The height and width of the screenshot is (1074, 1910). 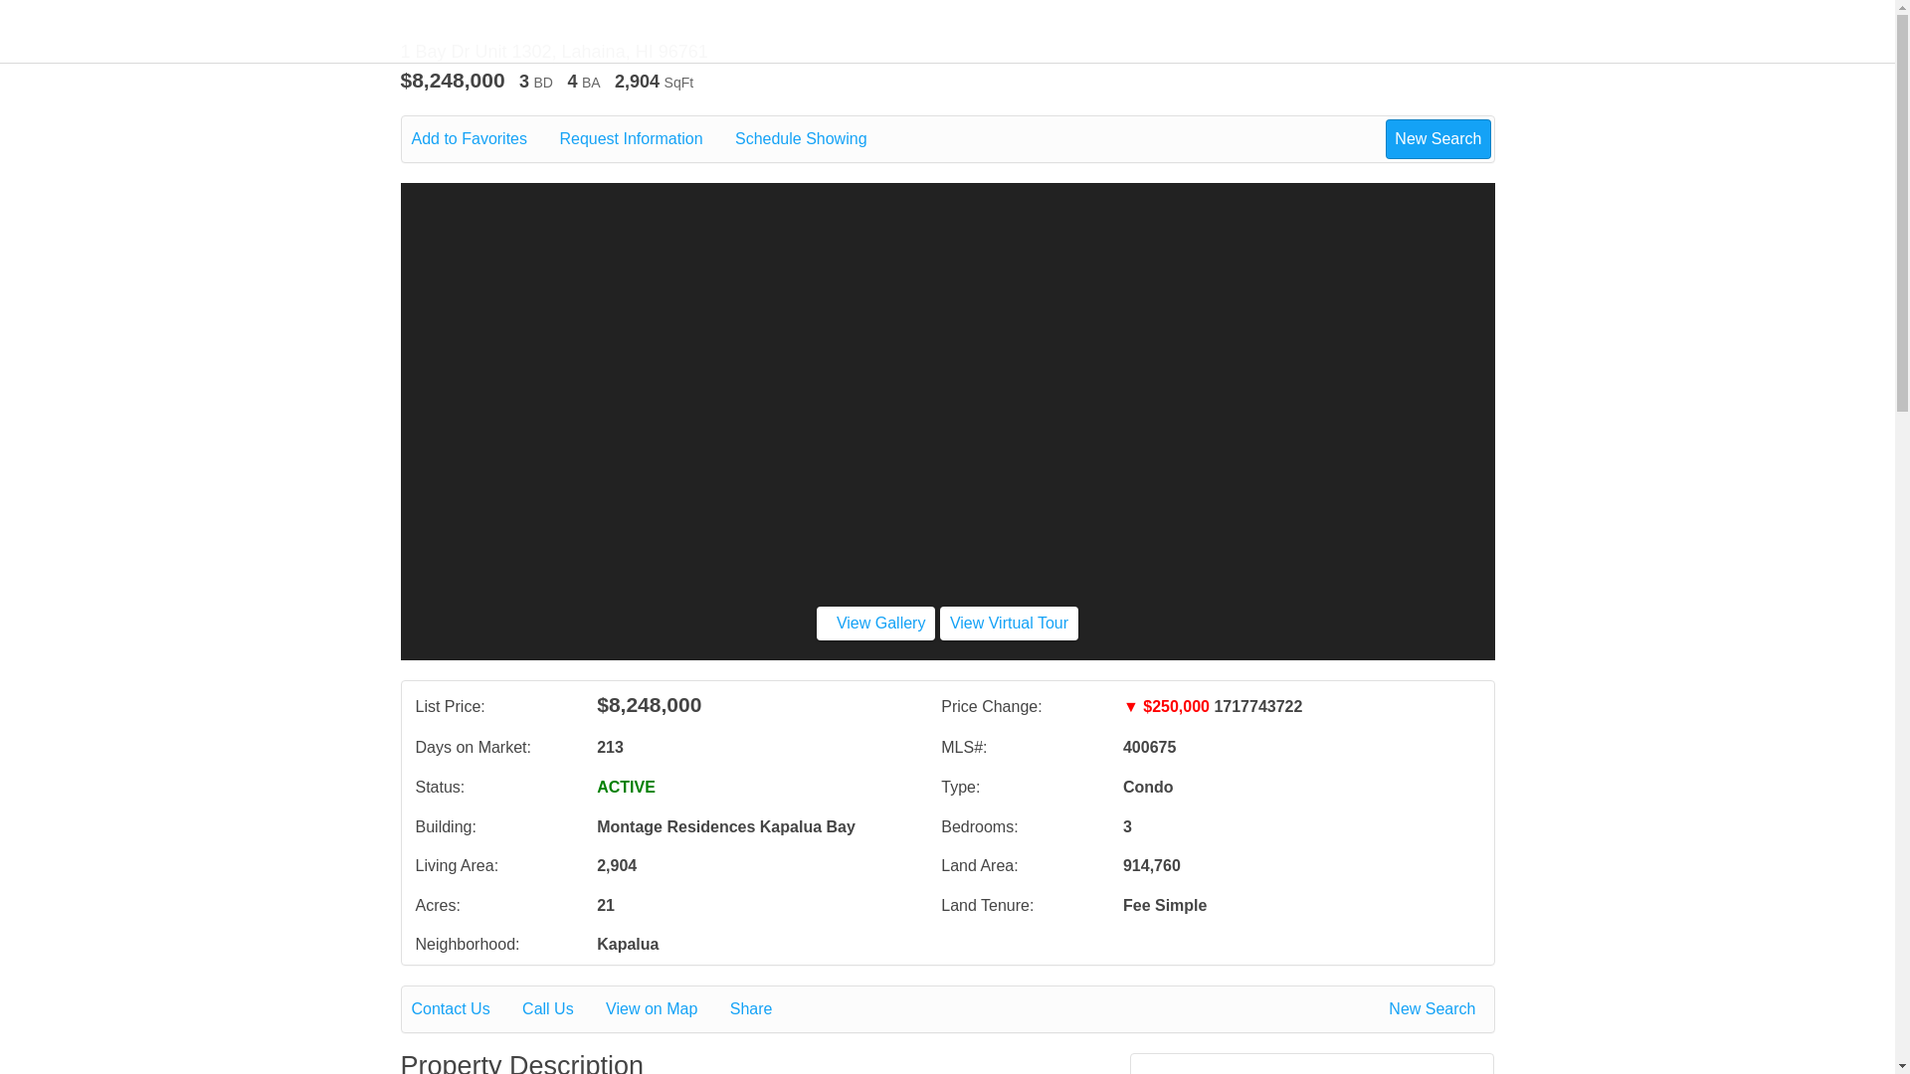 What do you see at coordinates (465, 1009) in the screenshot?
I see `Contact Us` at bounding box center [465, 1009].